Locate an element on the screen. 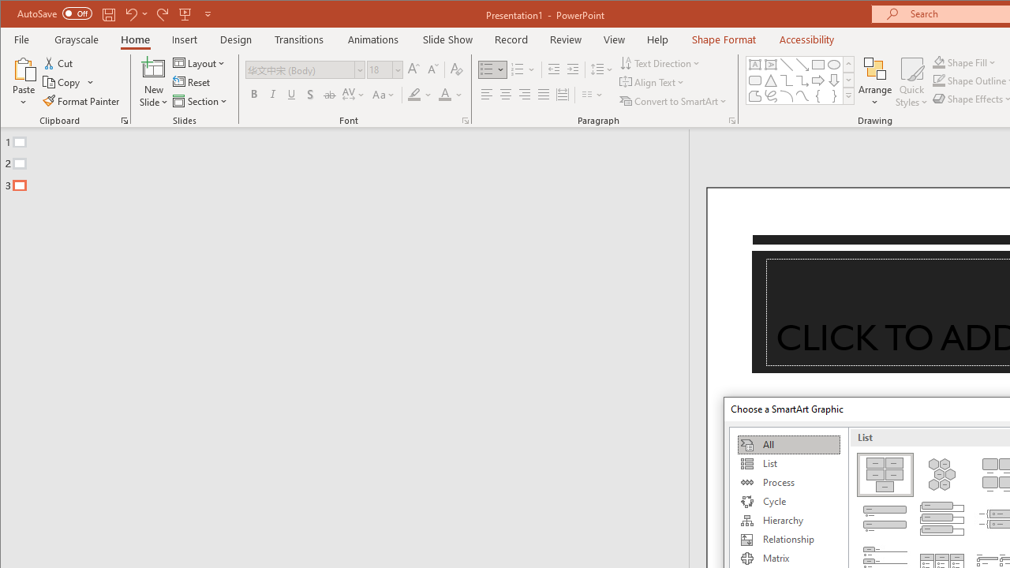 The image size is (1010, 568). Open is located at coordinates (396, 69).